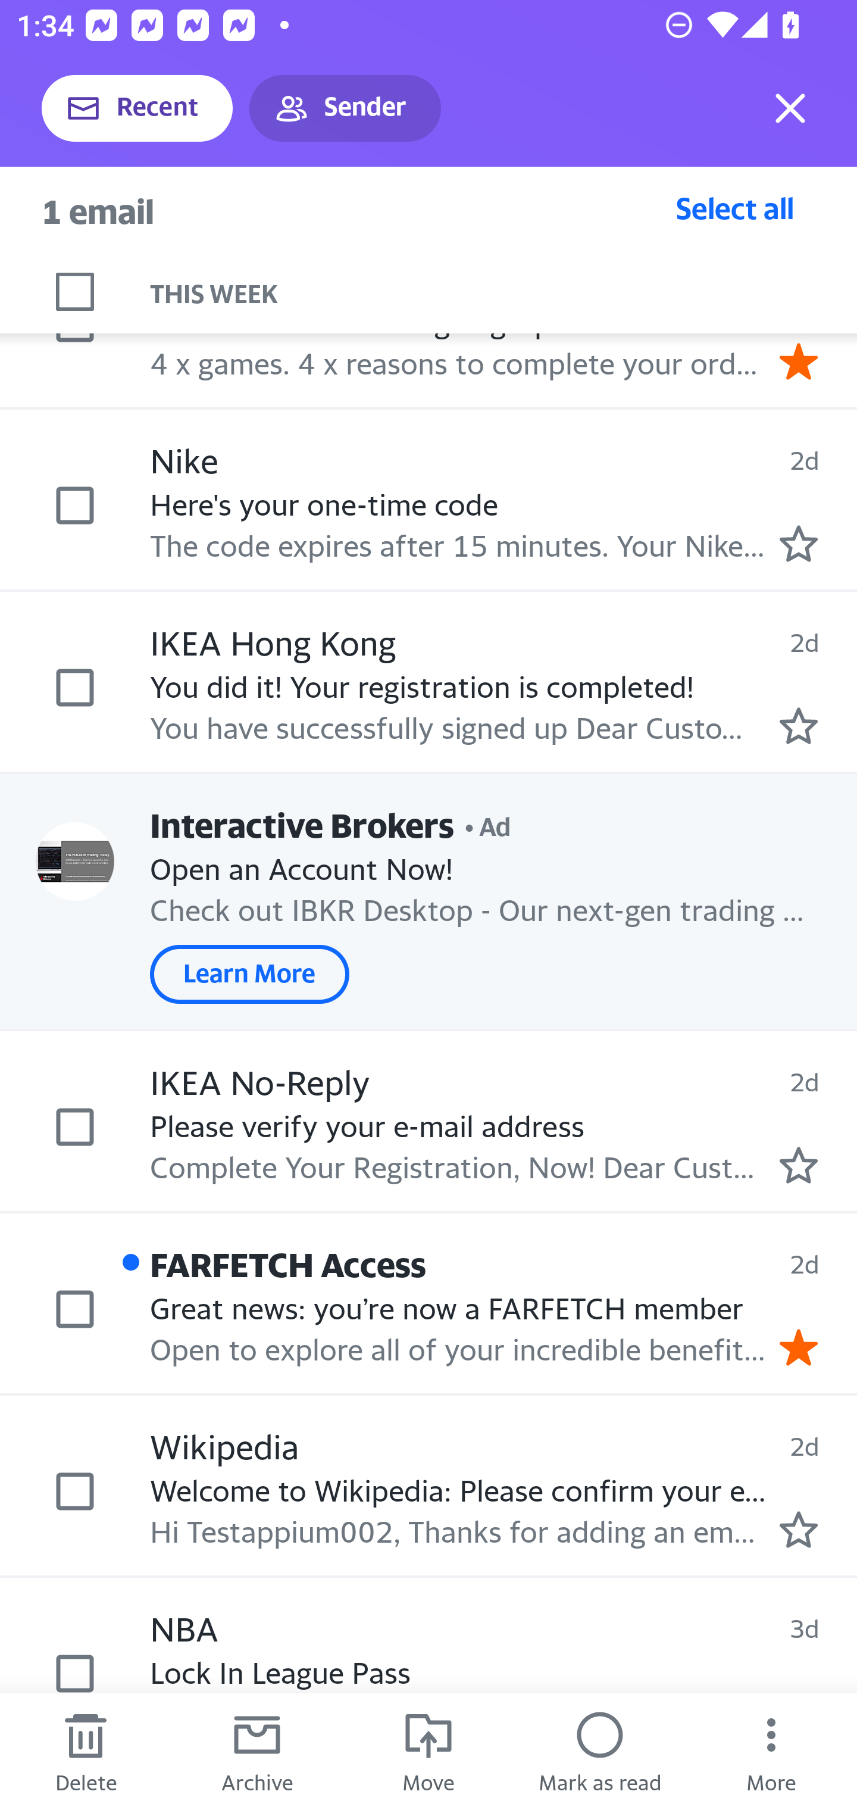  Describe the element at coordinates (345, 108) in the screenshot. I see `Sender` at that location.